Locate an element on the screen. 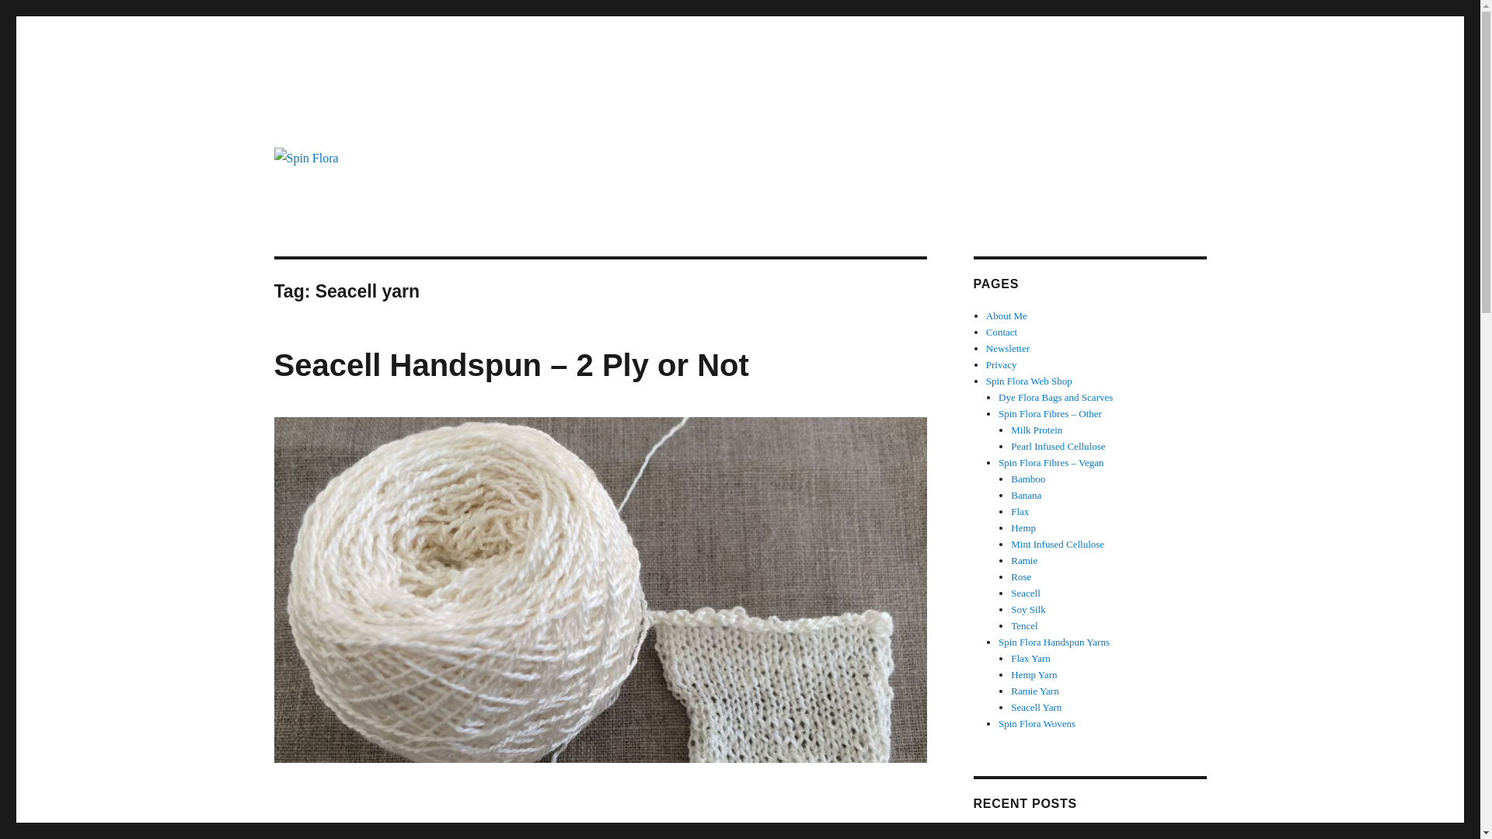 The height and width of the screenshot is (839, 1492). Dye Flora Bags and Scarves is located at coordinates (1055, 398).